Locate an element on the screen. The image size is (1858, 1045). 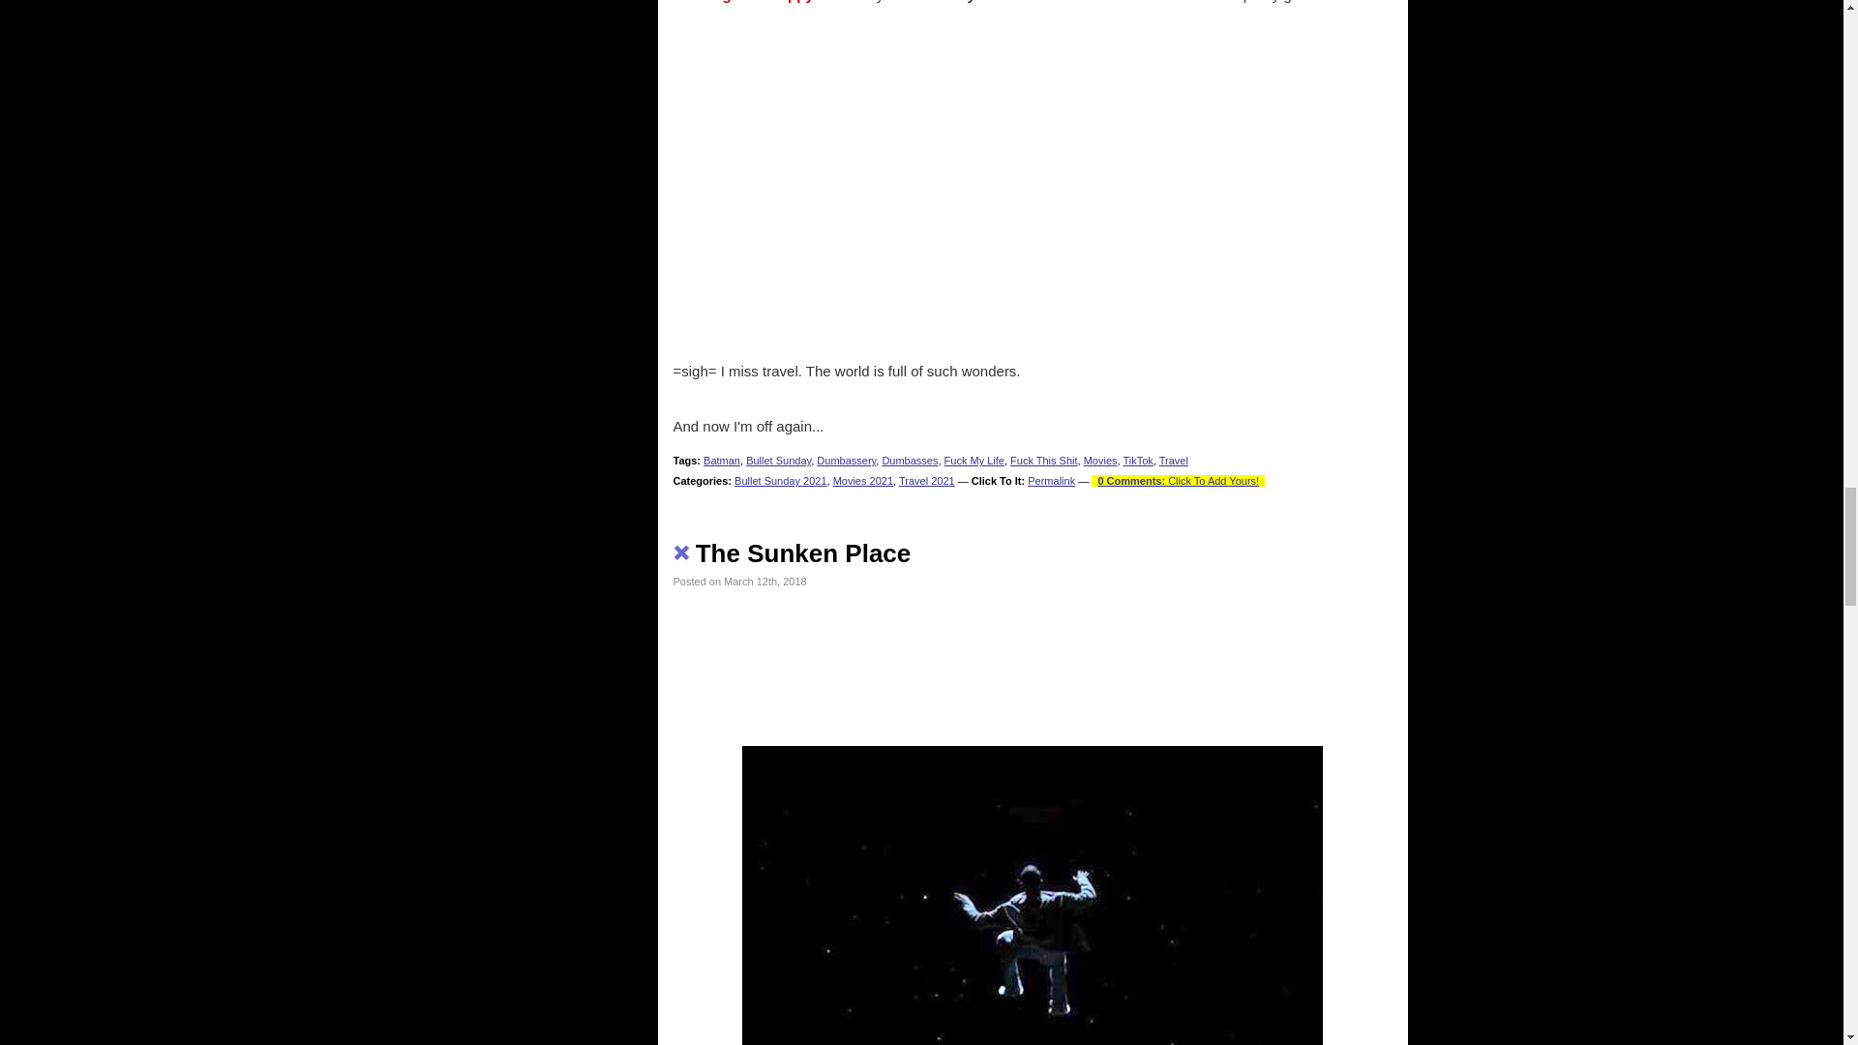
Dumbasses is located at coordinates (910, 460).